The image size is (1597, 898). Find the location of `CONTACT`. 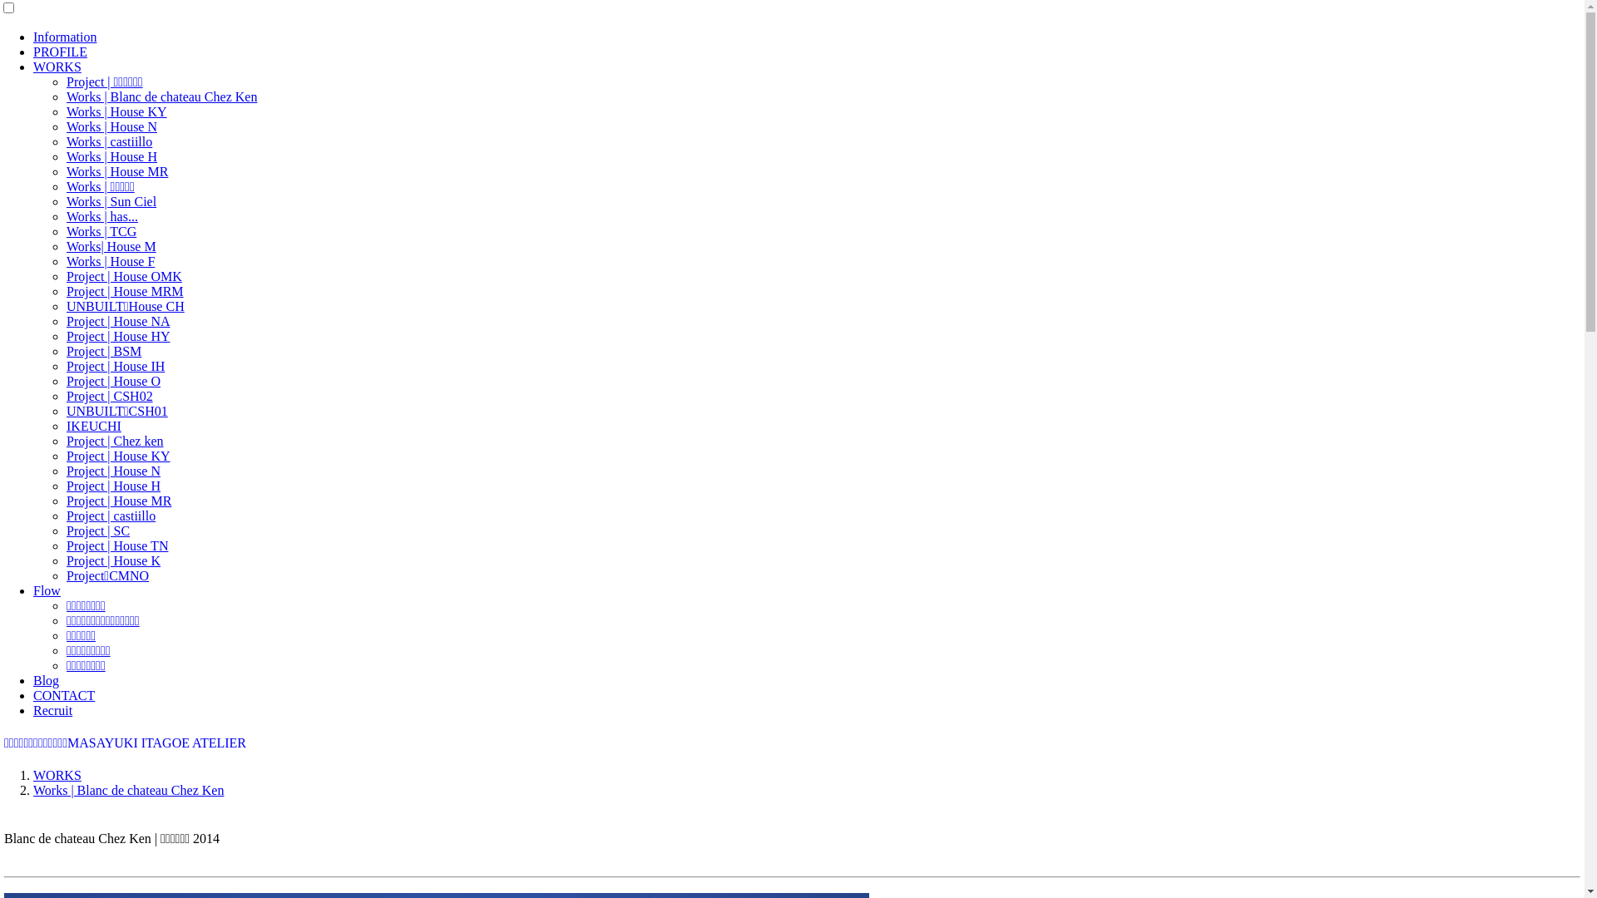

CONTACT is located at coordinates (64, 695).